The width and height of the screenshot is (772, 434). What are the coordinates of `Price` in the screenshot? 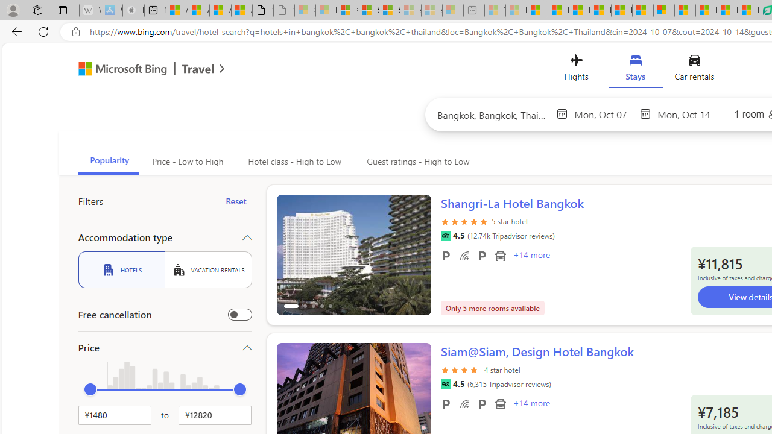 It's located at (165, 347).